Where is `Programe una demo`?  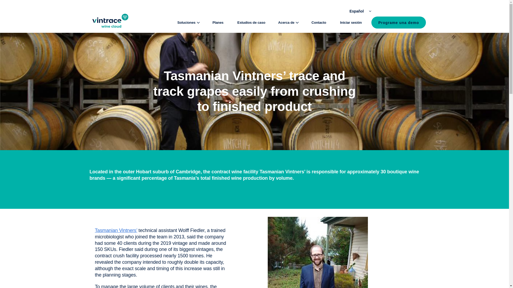 Programe una demo is located at coordinates (399, 22).